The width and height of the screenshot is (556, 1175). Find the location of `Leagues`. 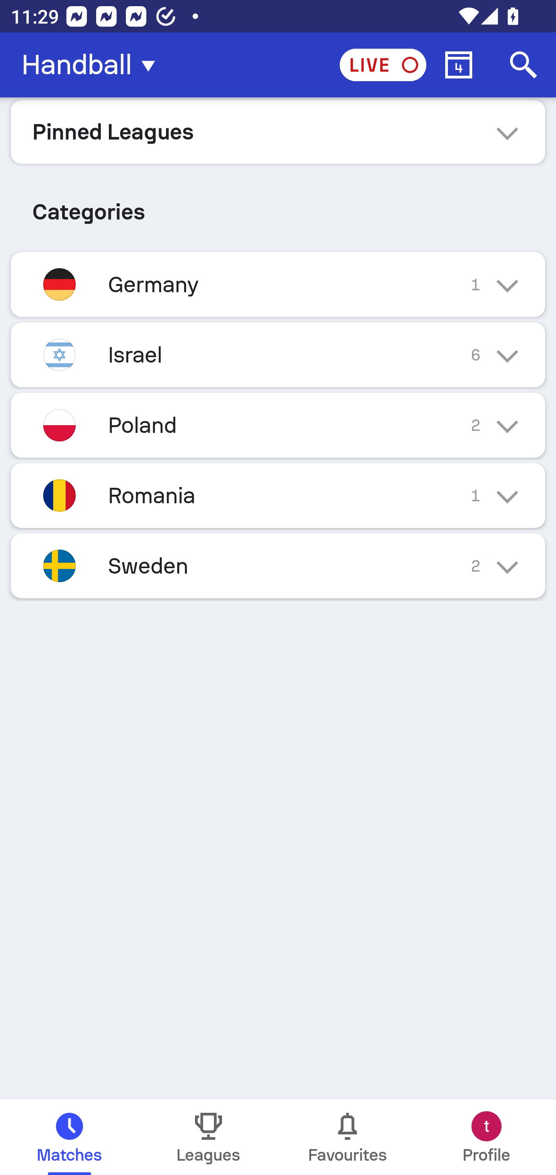

Leagues is located at coordinates (208, 1137).